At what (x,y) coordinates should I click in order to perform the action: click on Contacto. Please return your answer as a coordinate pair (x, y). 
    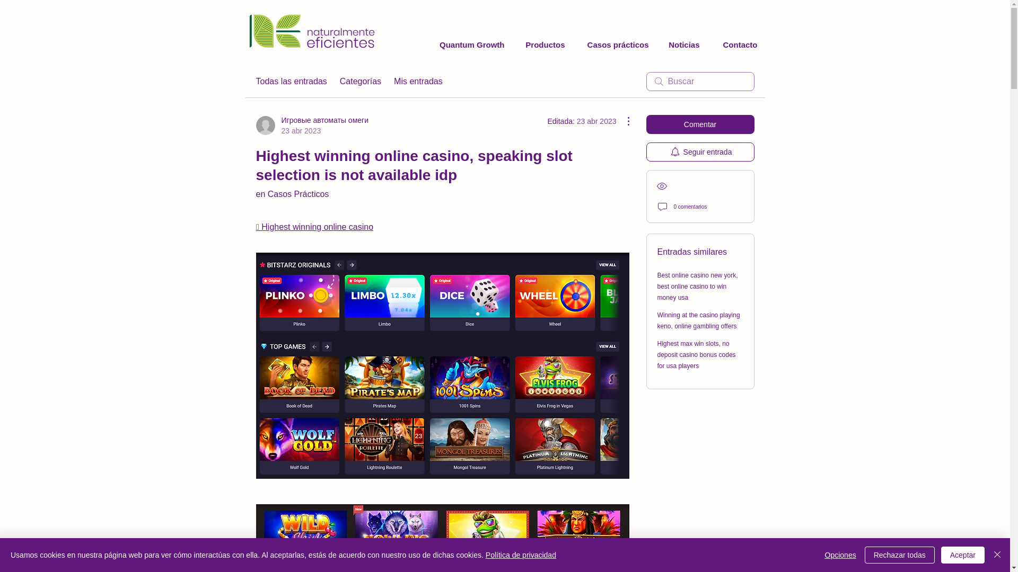
    Looking at the image, I should click on (736, 44).